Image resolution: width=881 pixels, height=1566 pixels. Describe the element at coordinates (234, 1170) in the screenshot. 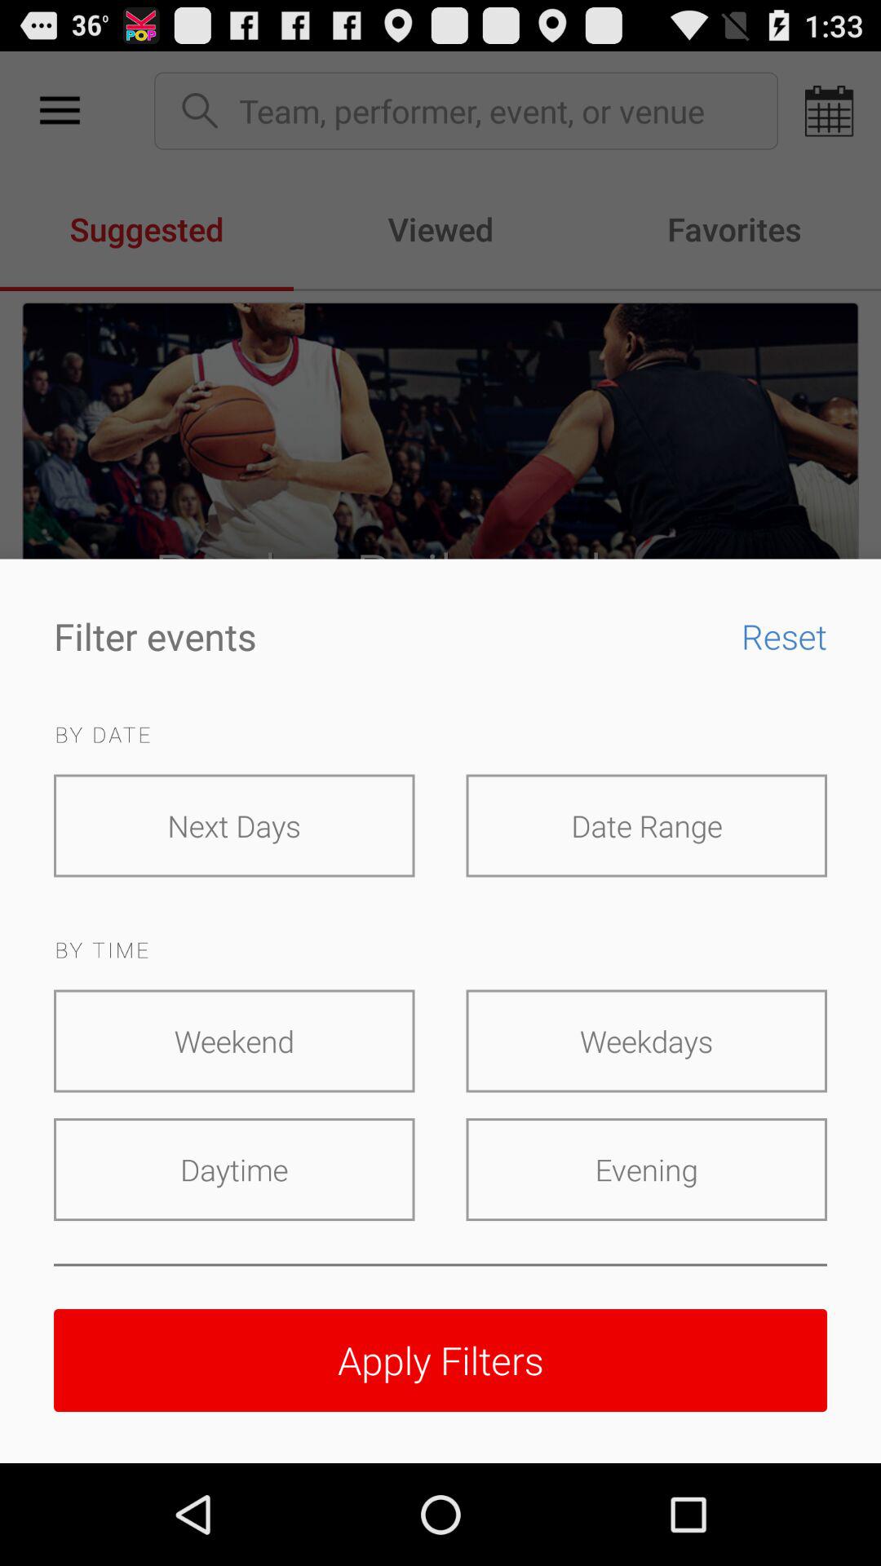

I see `choose the daytime item` at that location.